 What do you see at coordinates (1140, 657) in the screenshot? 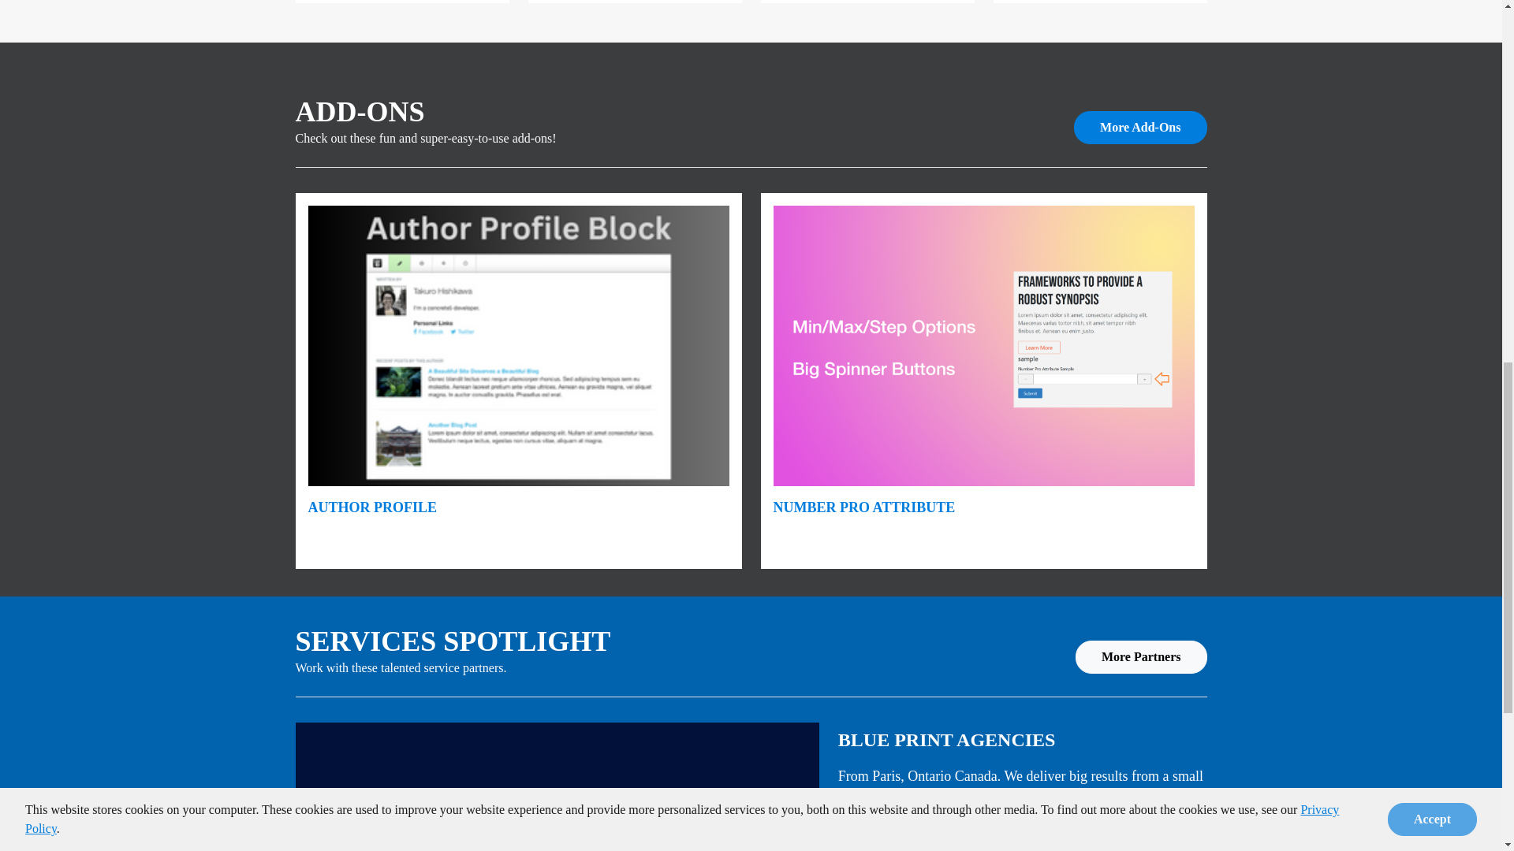
I see `More Partners` at bounding box center [1140, 657].